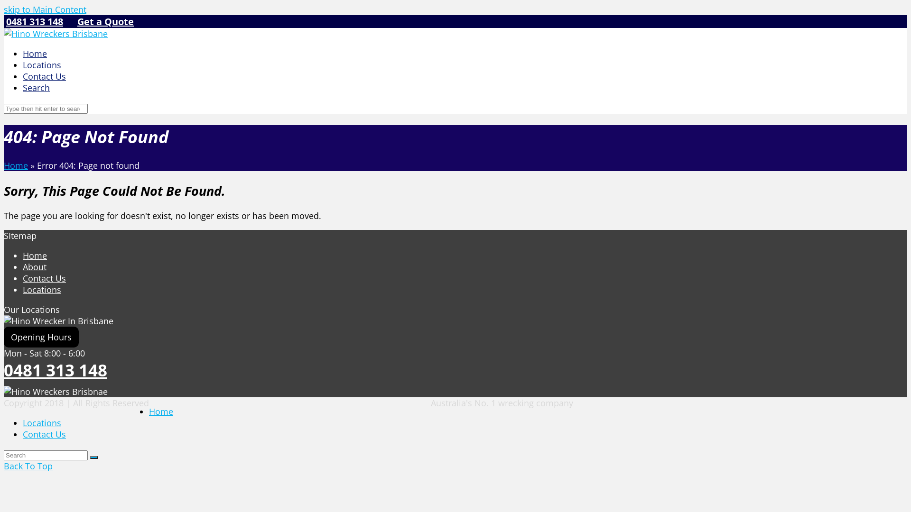 The width and height of the screenshot is (911, 512). I want to click on Search, so click(36, 88).